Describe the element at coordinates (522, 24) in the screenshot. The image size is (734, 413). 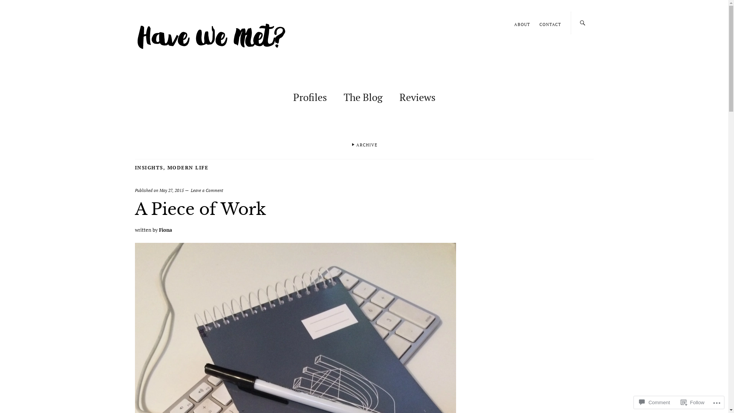
I see `ABOUT` at that location.